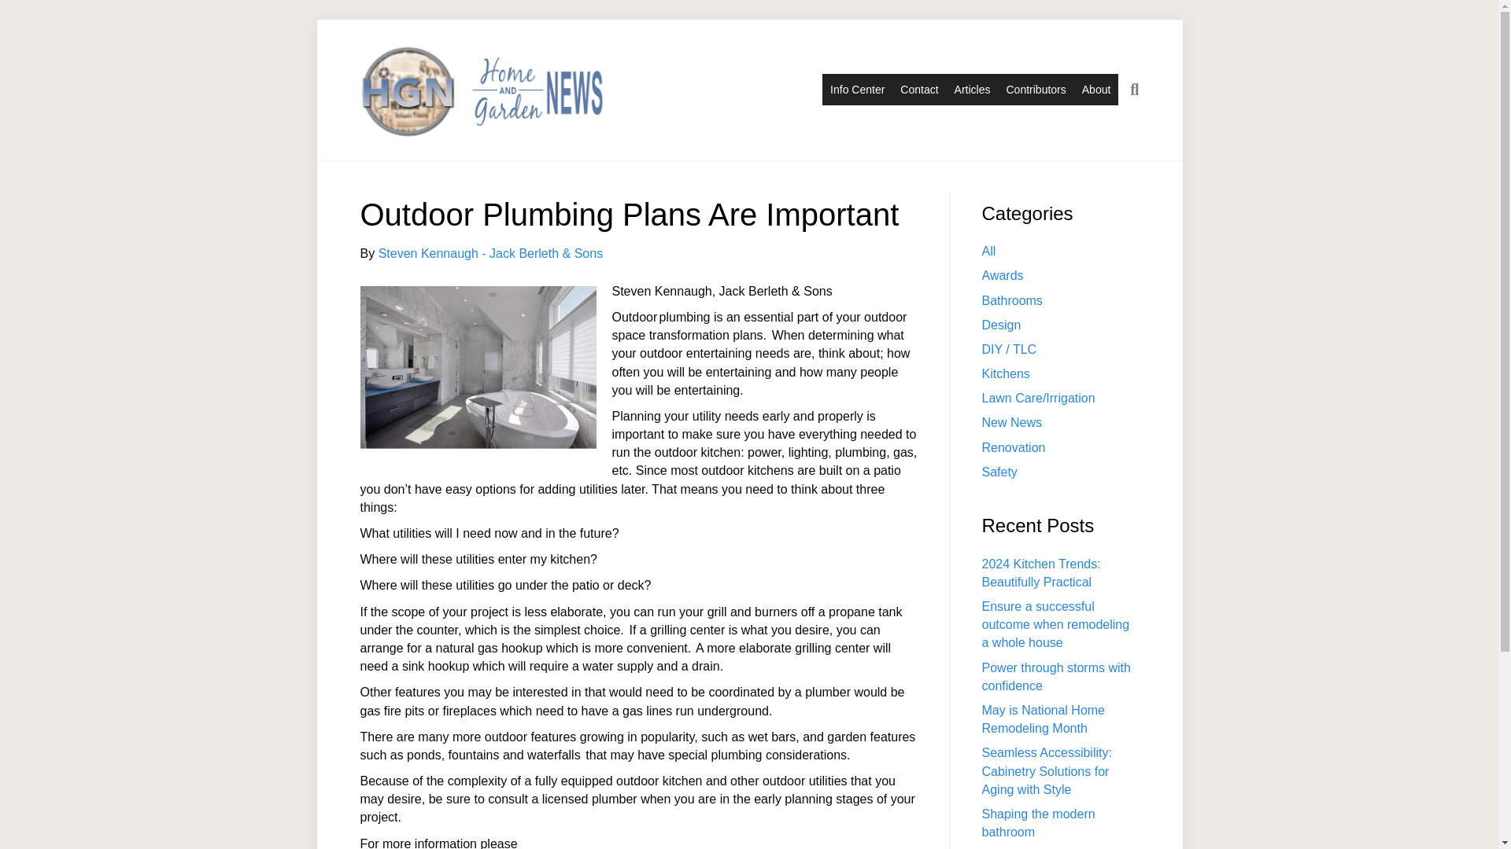  Describe the element at coordinates (1001, 325) in the screenshot. I see `Design` at that location.